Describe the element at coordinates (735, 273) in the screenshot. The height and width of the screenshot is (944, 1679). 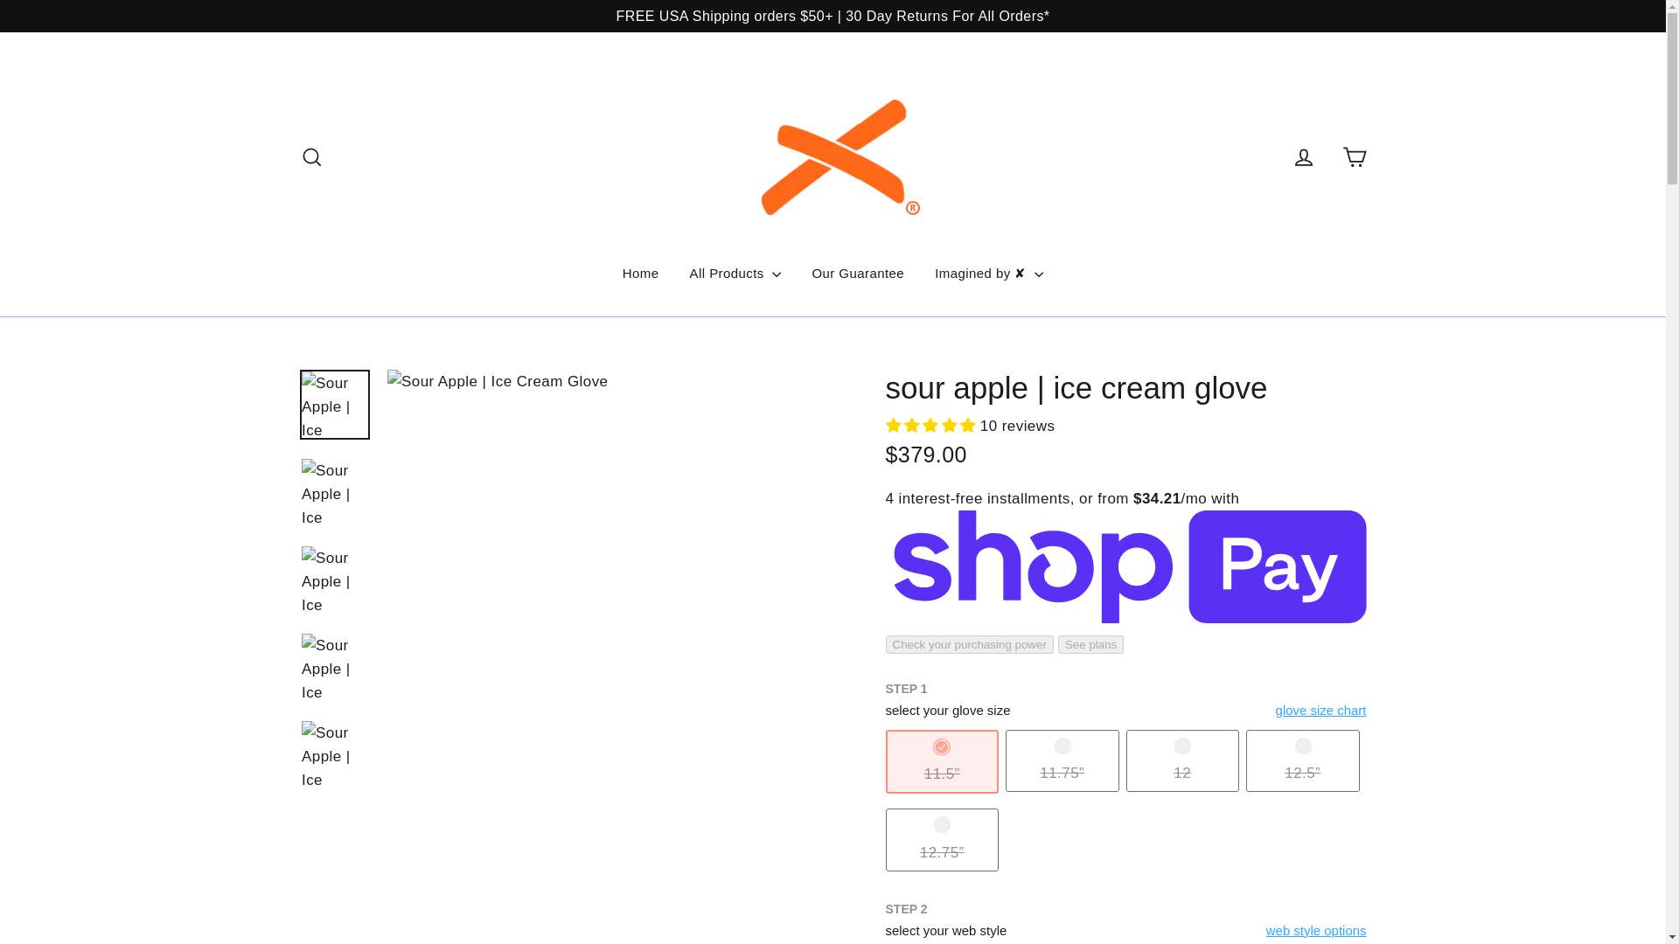
I see `All Products` at that location.